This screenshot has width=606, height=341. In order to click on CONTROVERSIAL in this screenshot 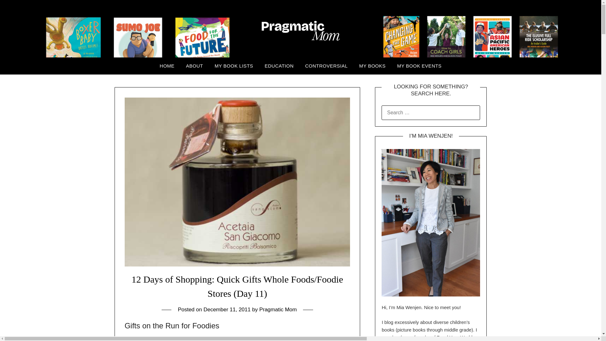, I will do `click(326, 66)`.